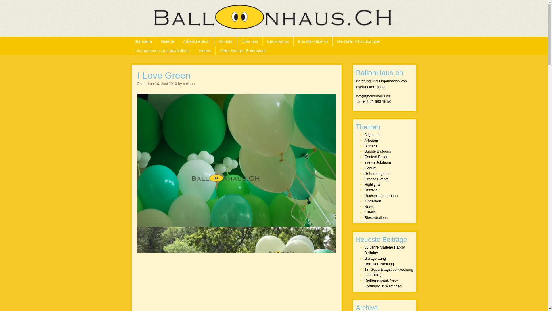 The height and width of the screenshot is (311, 552). What do you see at coordinates (381, 196) in the screenshot?
I see `Hochzeitsdekoration` at bounding box center [381, 196].